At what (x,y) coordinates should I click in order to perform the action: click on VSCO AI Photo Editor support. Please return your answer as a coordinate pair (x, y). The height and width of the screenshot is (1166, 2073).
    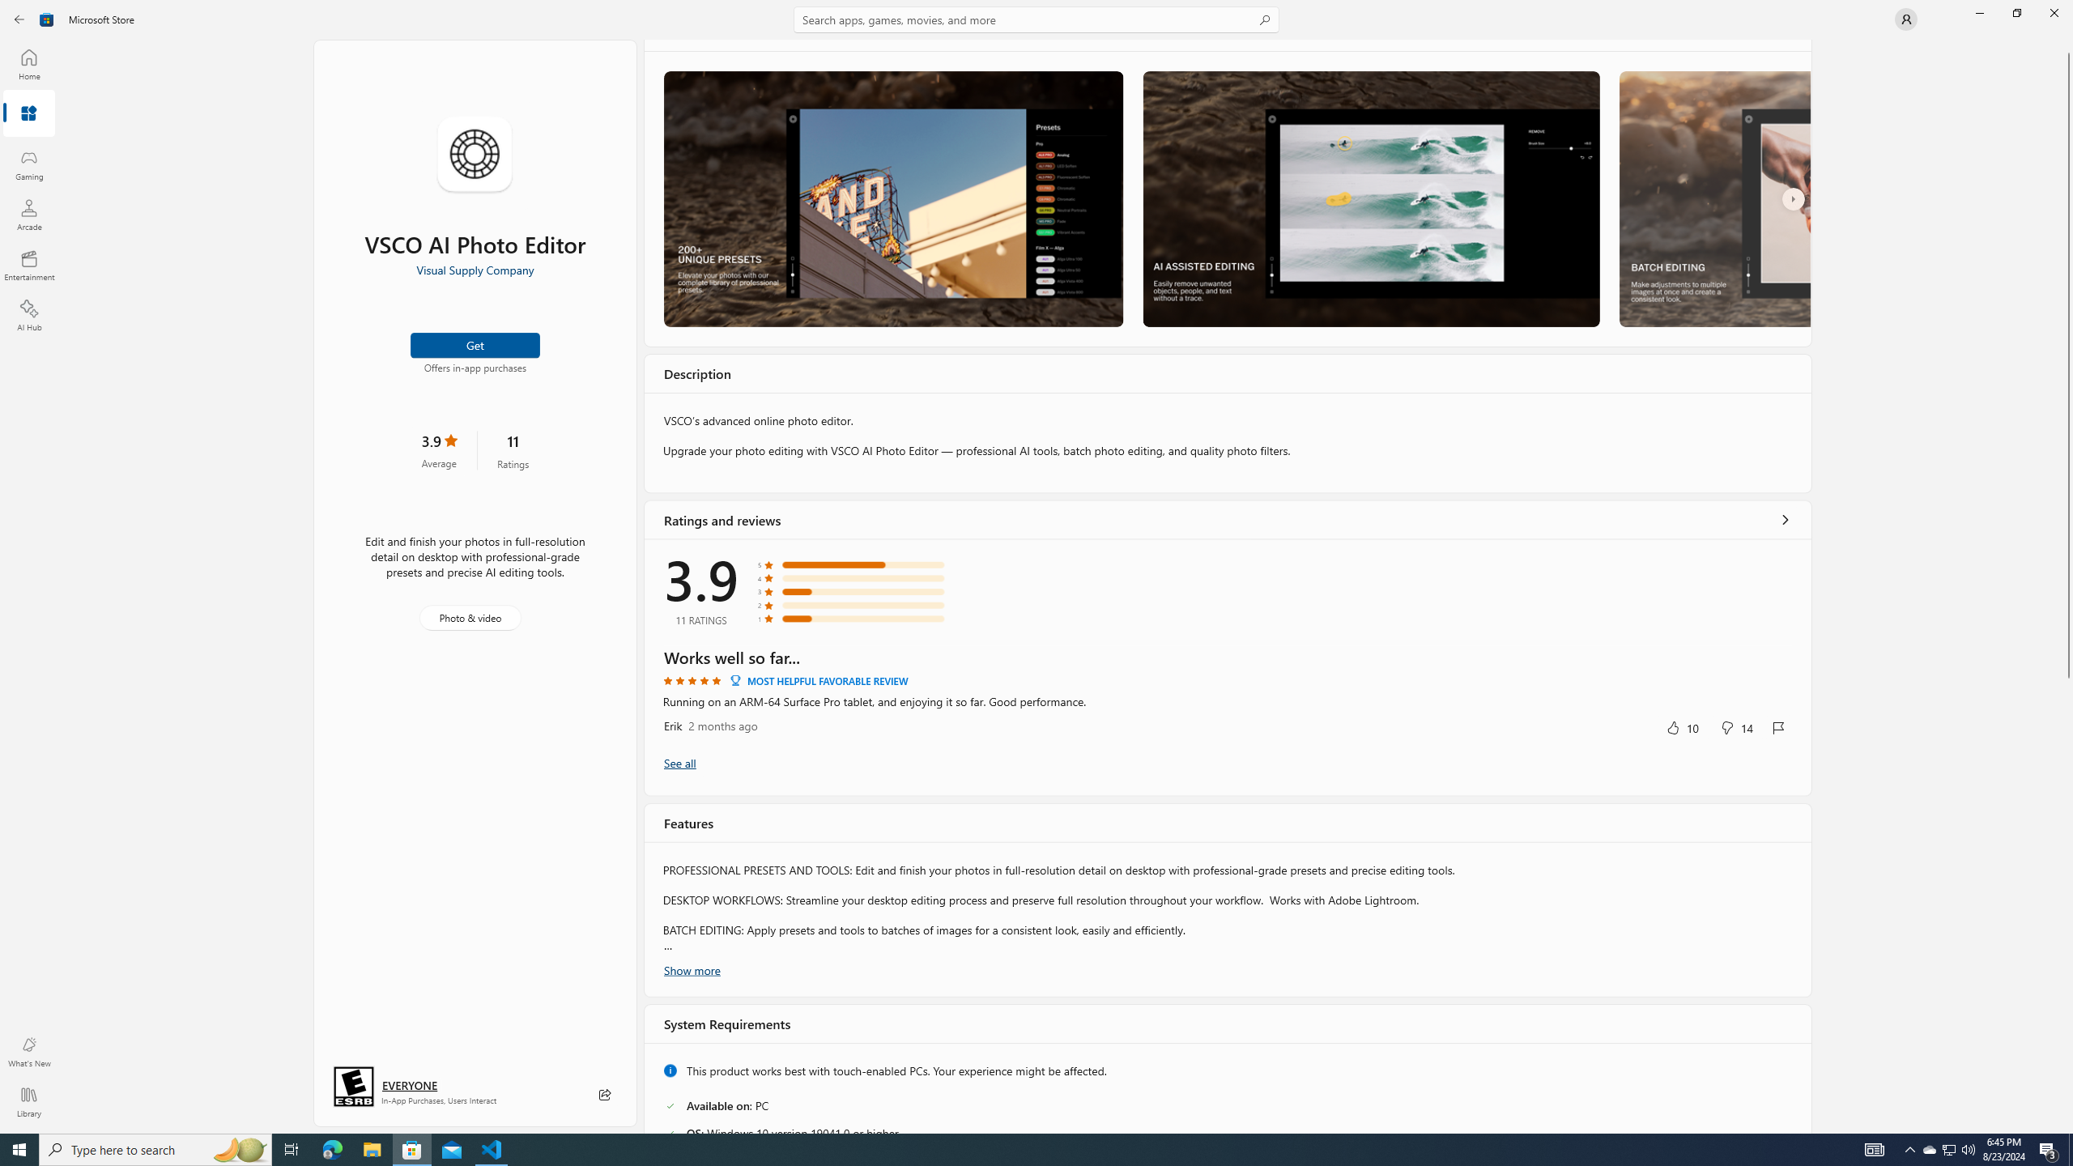
    Looking at the image, I should click on (1449, 1004).